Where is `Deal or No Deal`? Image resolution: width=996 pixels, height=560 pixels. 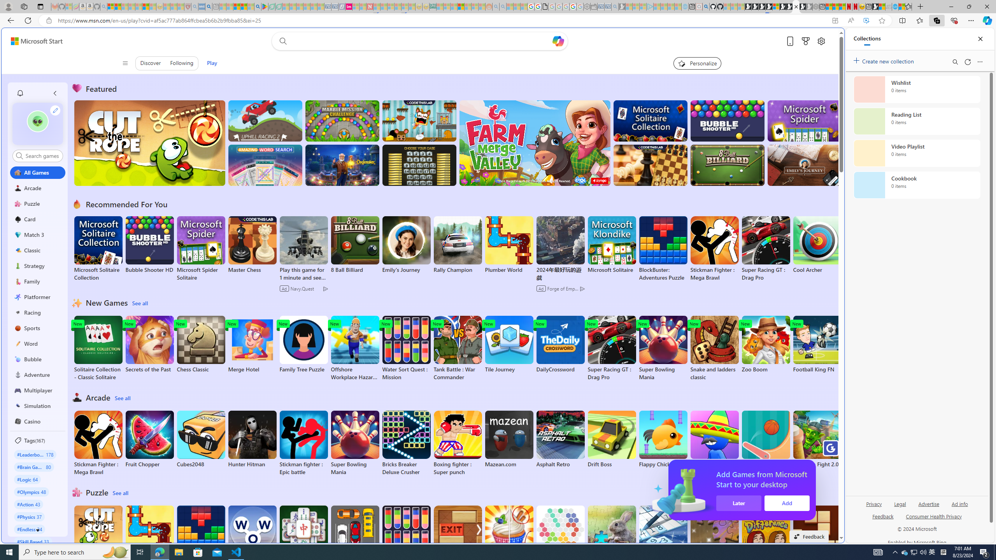 Deal or No Deal is located at coordinates (419, 165).